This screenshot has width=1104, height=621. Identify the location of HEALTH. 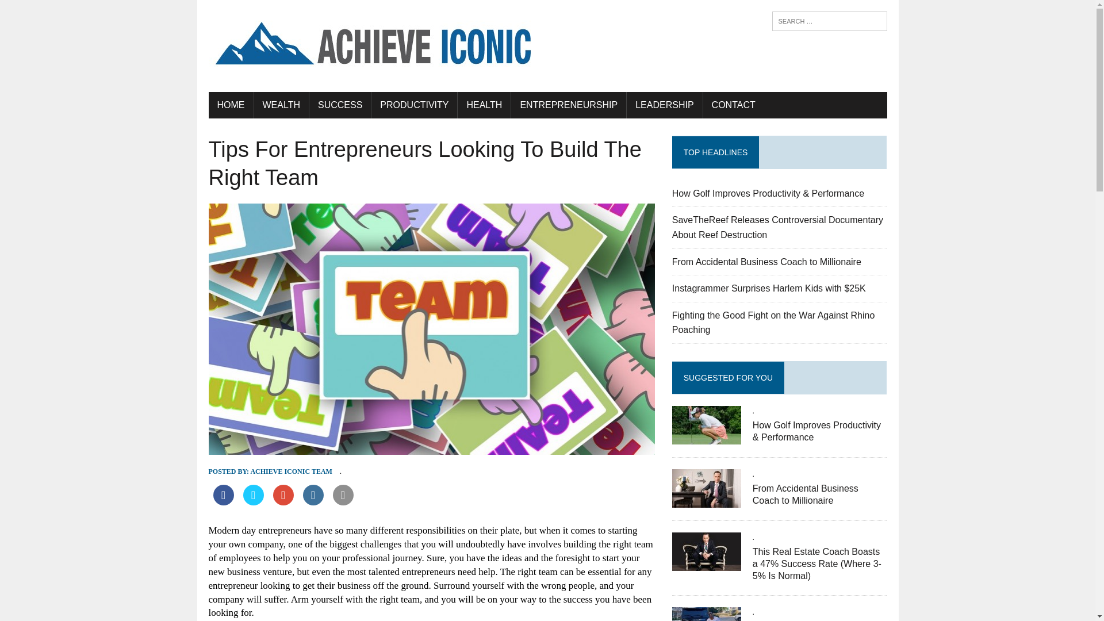
(484, 105).